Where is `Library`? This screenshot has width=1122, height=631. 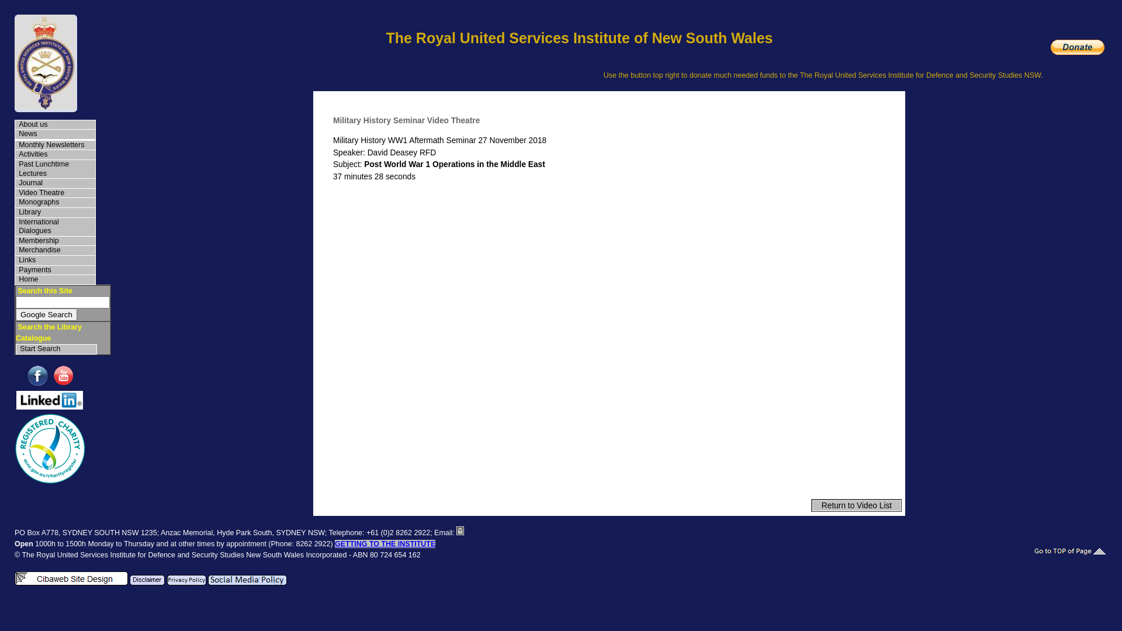 Library is located at coordinates (55, 213).